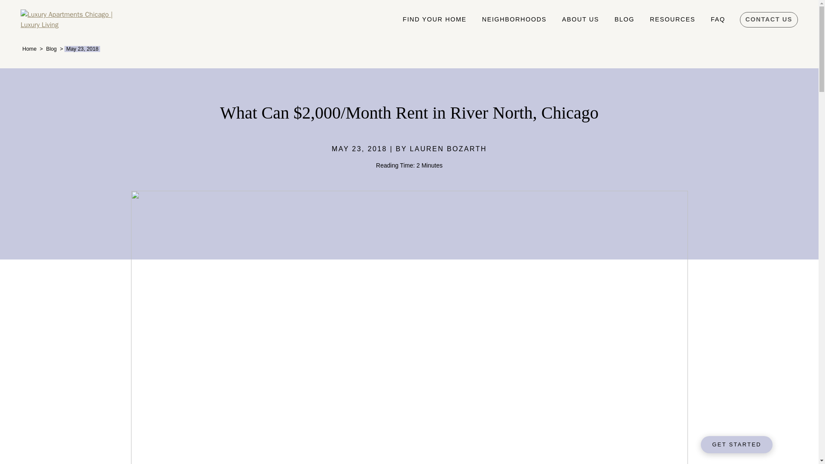  I want to click on FAQ, so click(718, 19).